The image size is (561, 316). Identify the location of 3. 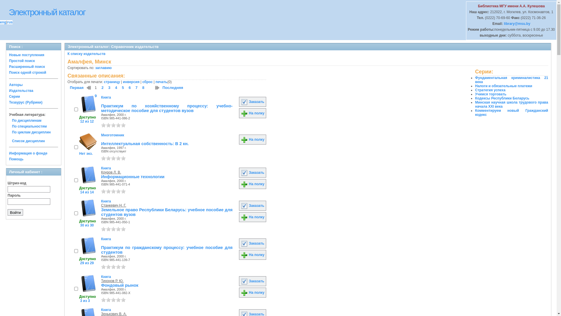
(109, 88).